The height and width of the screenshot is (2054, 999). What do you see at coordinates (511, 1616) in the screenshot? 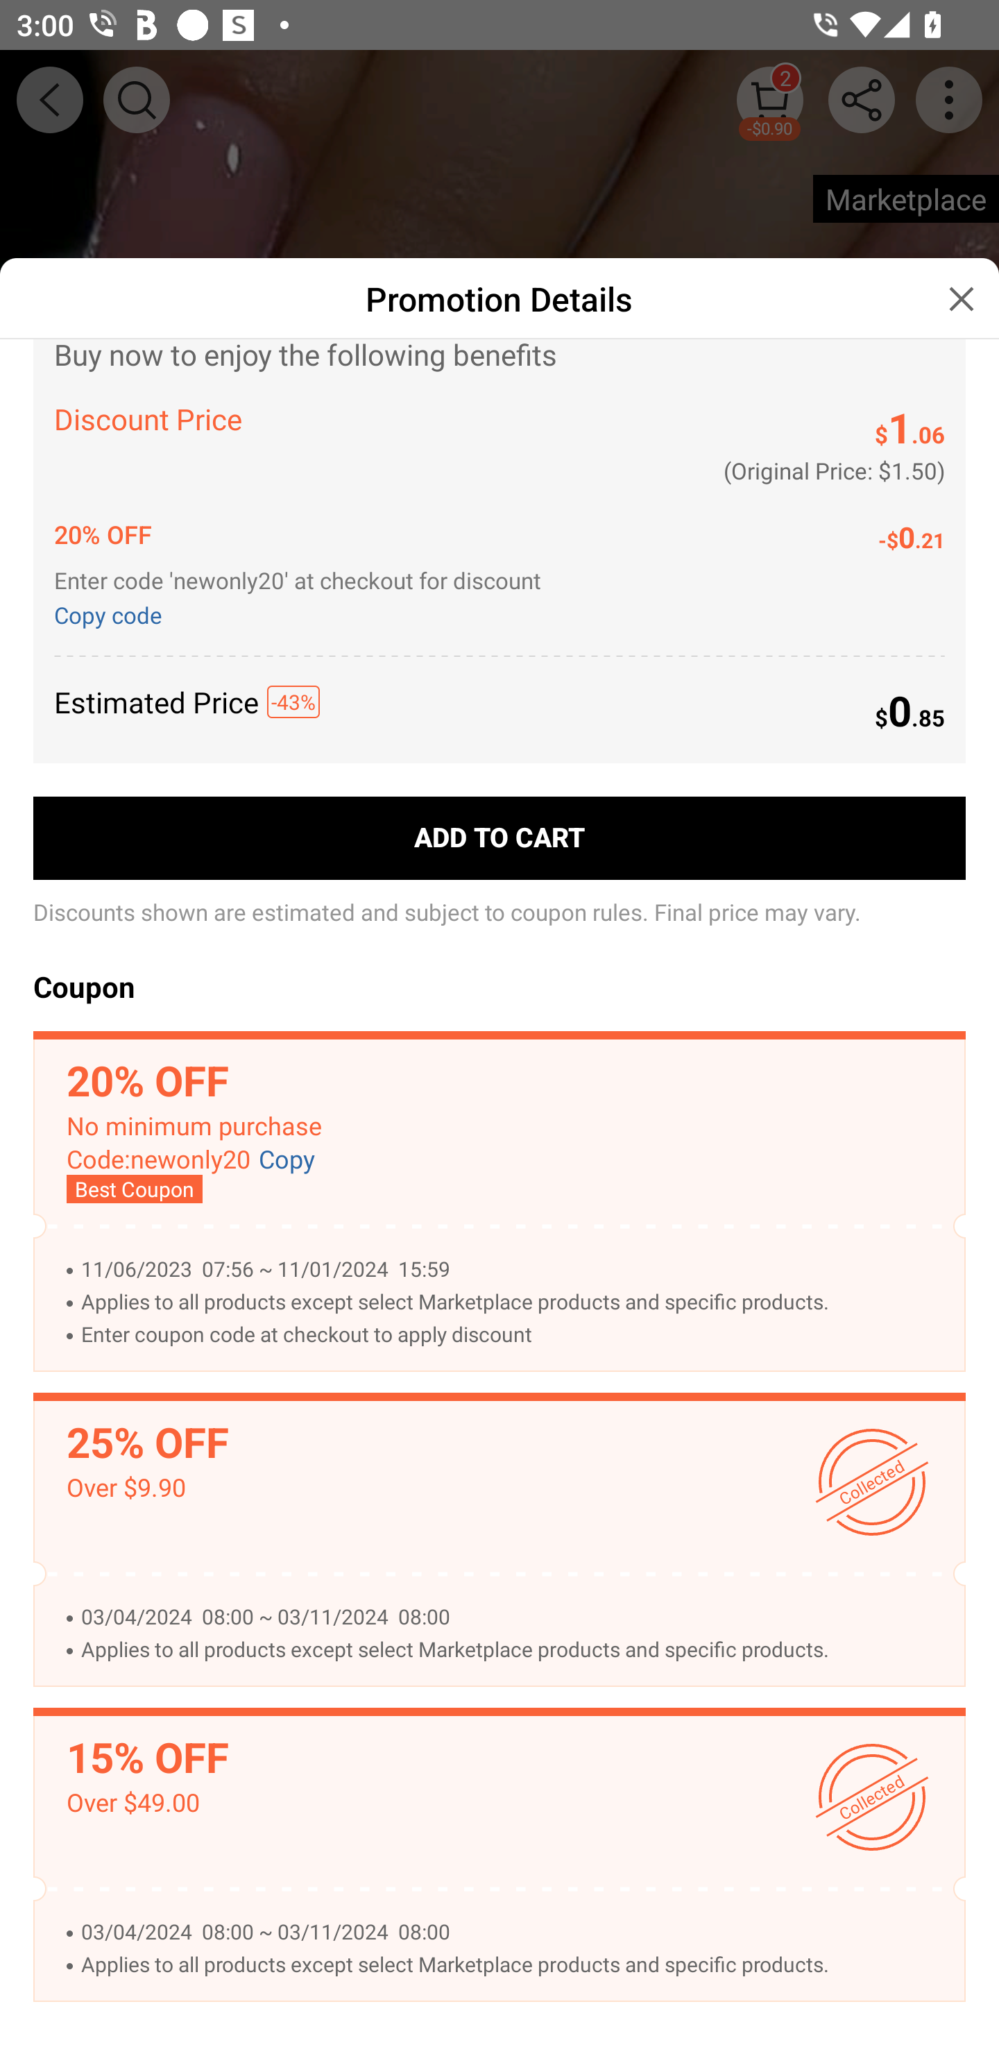
I see `03/04/2024  08:00 ~ 03/11/2024  08:00` at bounding box center [511, 1616].